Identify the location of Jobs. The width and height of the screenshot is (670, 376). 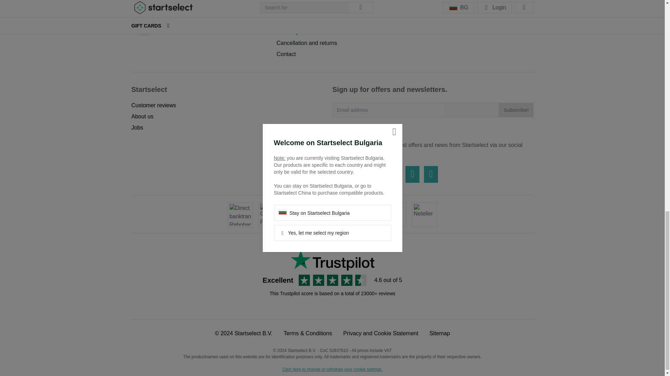
(137, 127).